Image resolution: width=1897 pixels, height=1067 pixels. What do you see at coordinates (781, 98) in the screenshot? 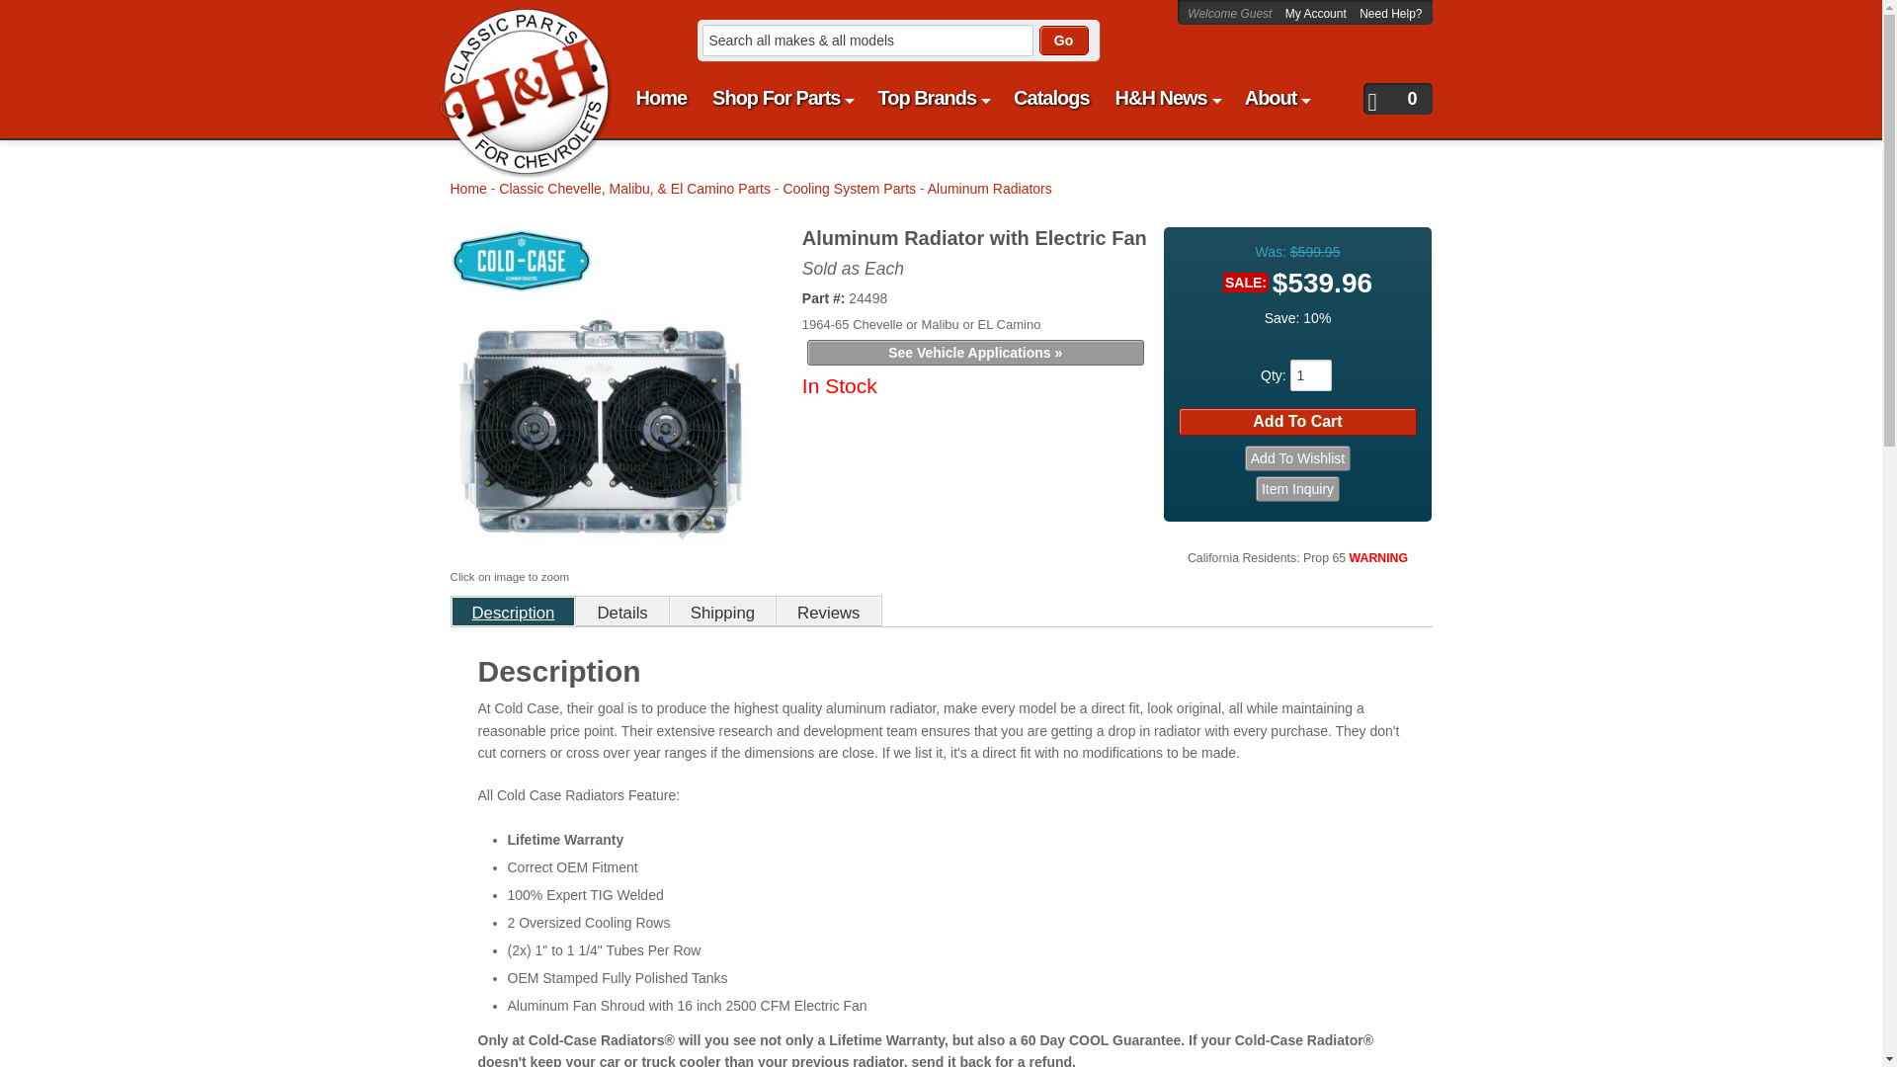
I see `Shop For Parts` at bounding box center [781, 98].